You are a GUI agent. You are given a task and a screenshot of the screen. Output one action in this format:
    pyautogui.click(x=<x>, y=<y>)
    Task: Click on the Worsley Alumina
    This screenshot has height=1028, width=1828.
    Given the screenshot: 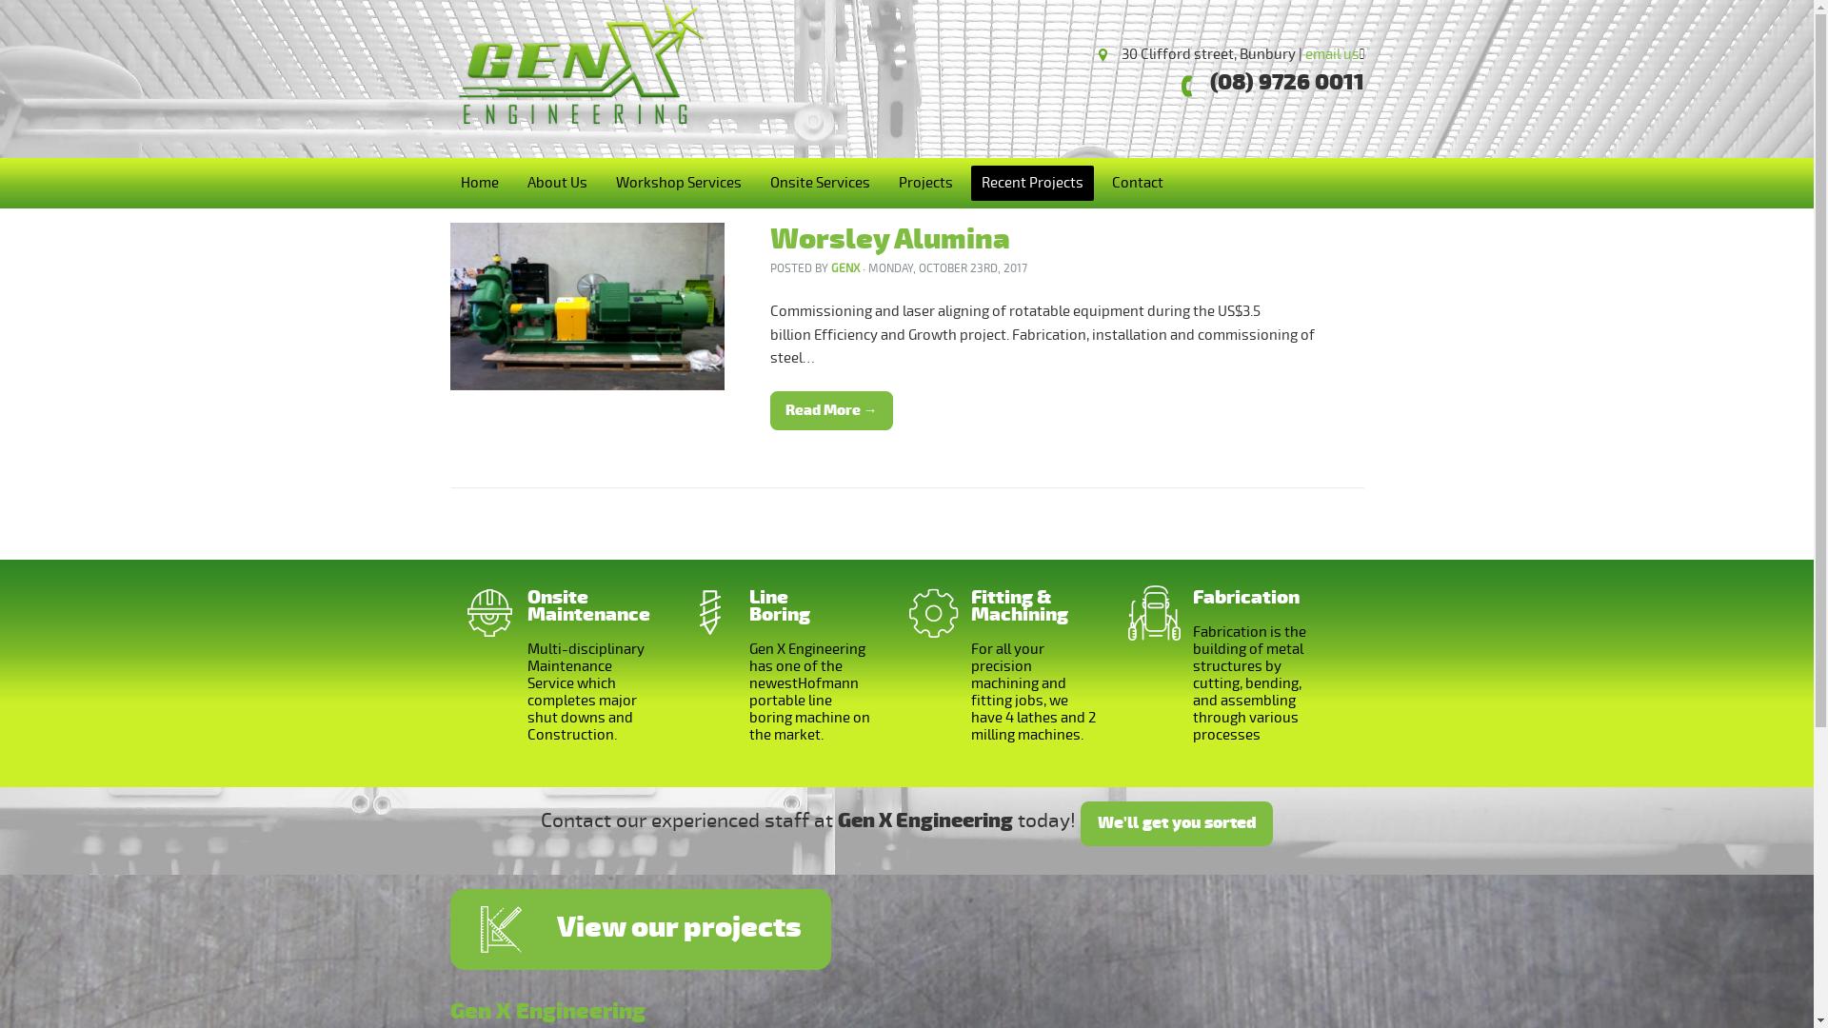 What is the action you would take?
    pyautogui.click(x=889, y=240)
    